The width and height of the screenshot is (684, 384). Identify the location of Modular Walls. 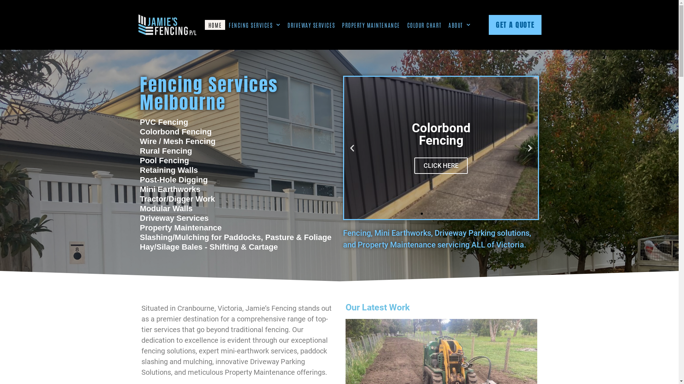
(166, 208).